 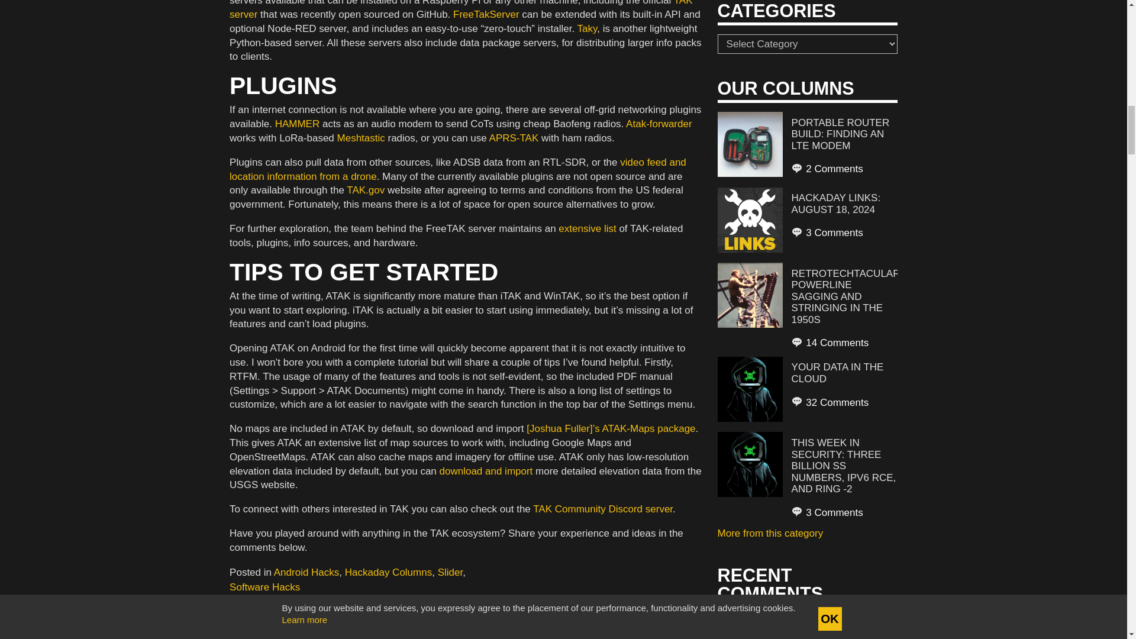 What do you see at coordinates (587, 28) in the screenshot?
I see `Taky` at bounding box center [587, 28].